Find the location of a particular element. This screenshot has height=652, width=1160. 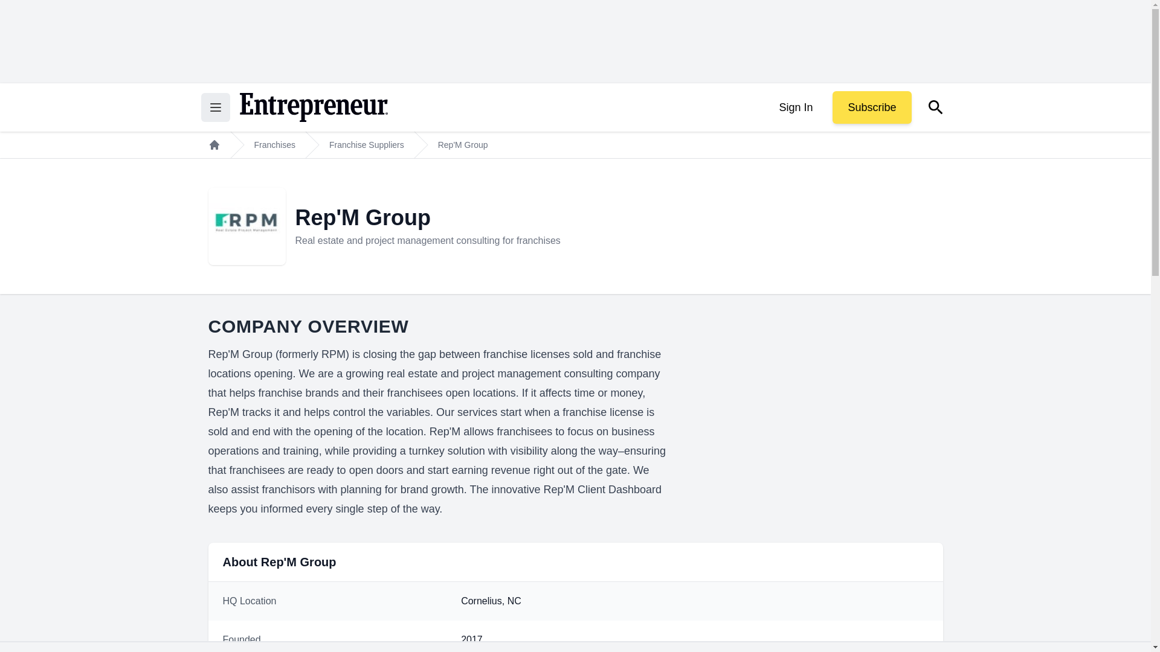

Return to the home page is located at coordinates (313, 107).